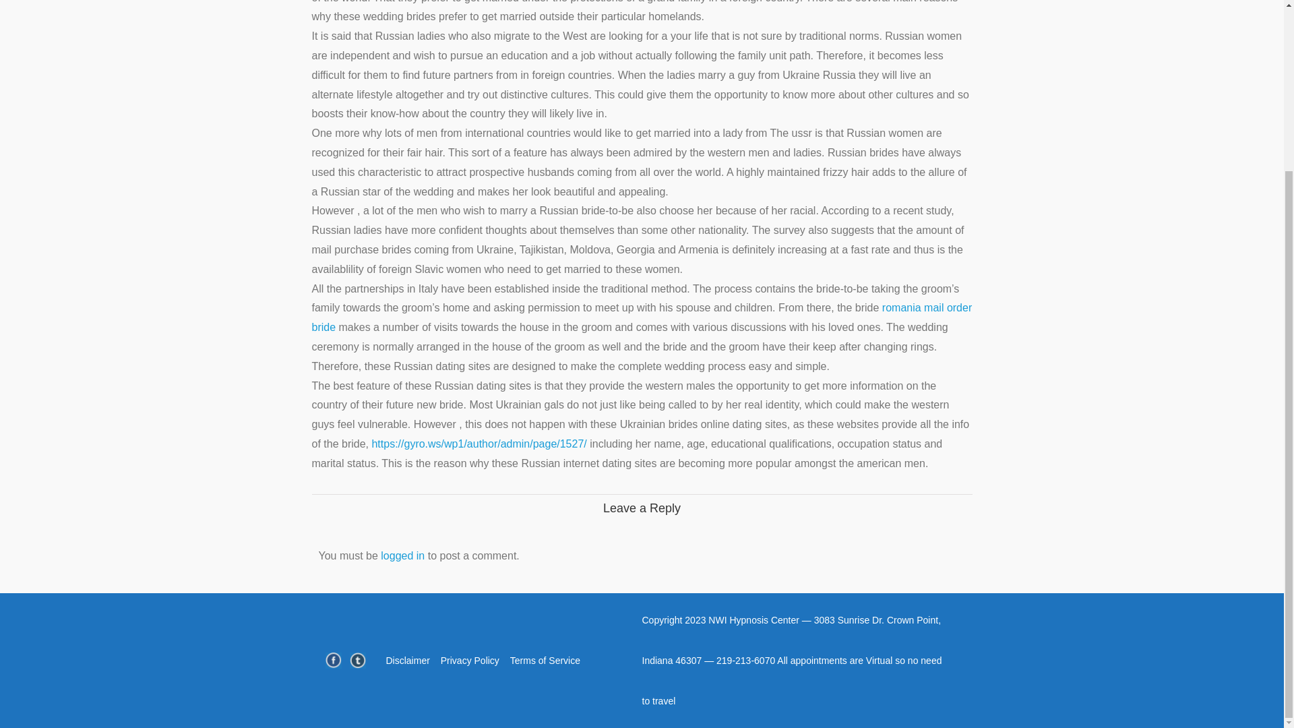 Image resolution: width=1294 pixels, height=728 pixels. Describe the element at coordinates (642, 317) in the screenshot. I see `romania mail order bride` at that location.